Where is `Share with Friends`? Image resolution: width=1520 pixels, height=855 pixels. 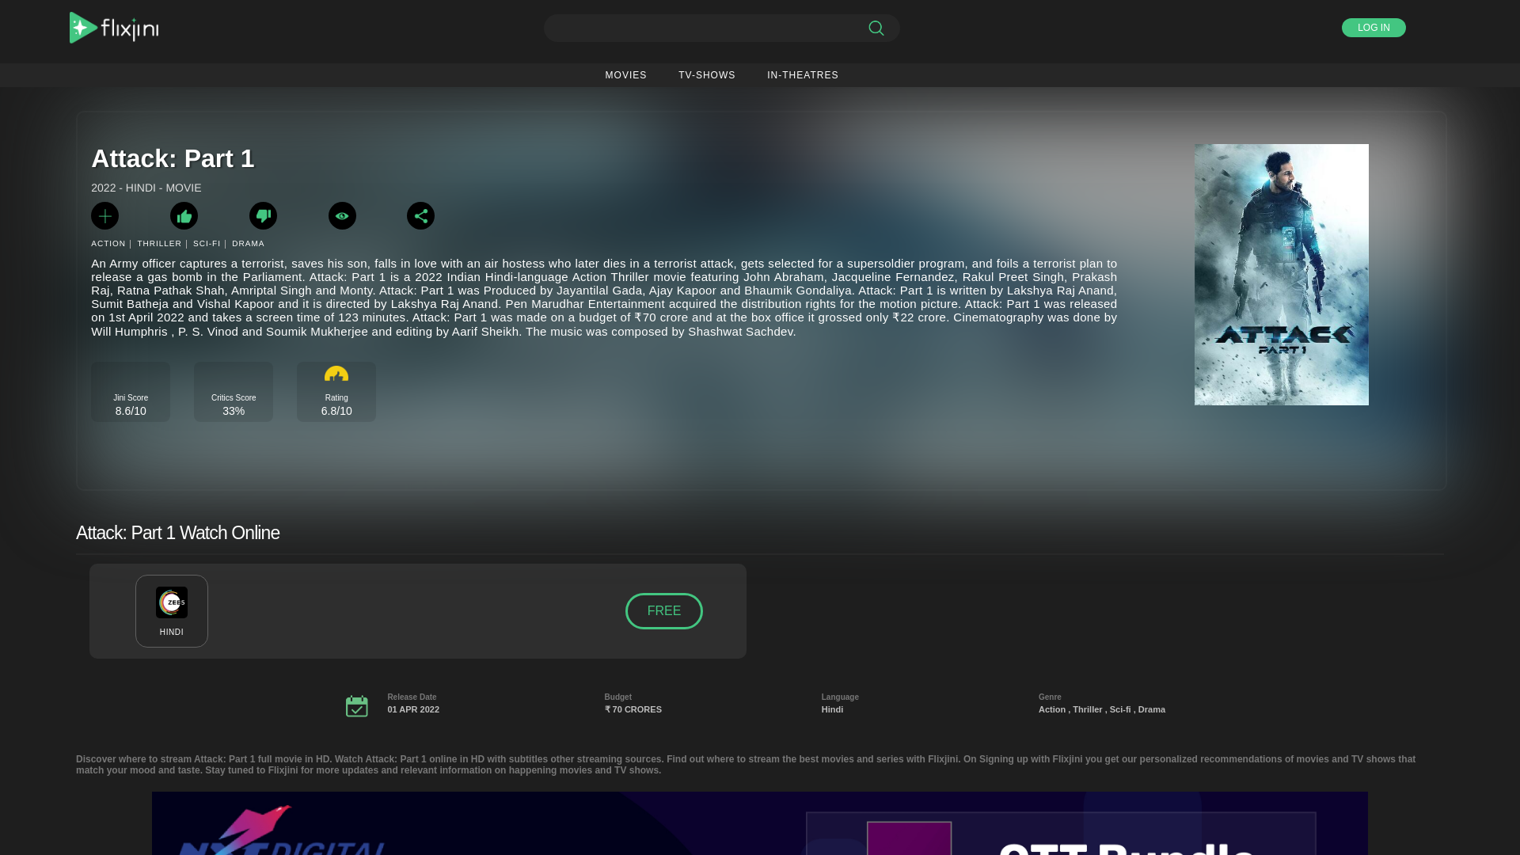
Share with Friends is located at coordinates (421, 215).